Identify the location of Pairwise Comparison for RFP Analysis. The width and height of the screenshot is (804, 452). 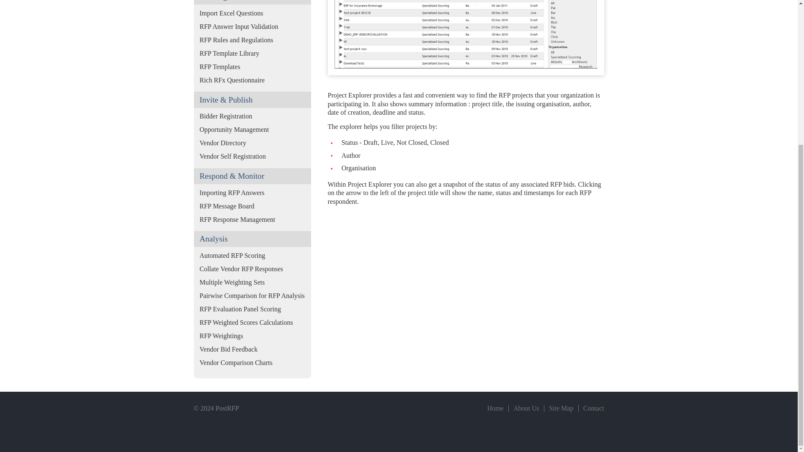
(252, 295).